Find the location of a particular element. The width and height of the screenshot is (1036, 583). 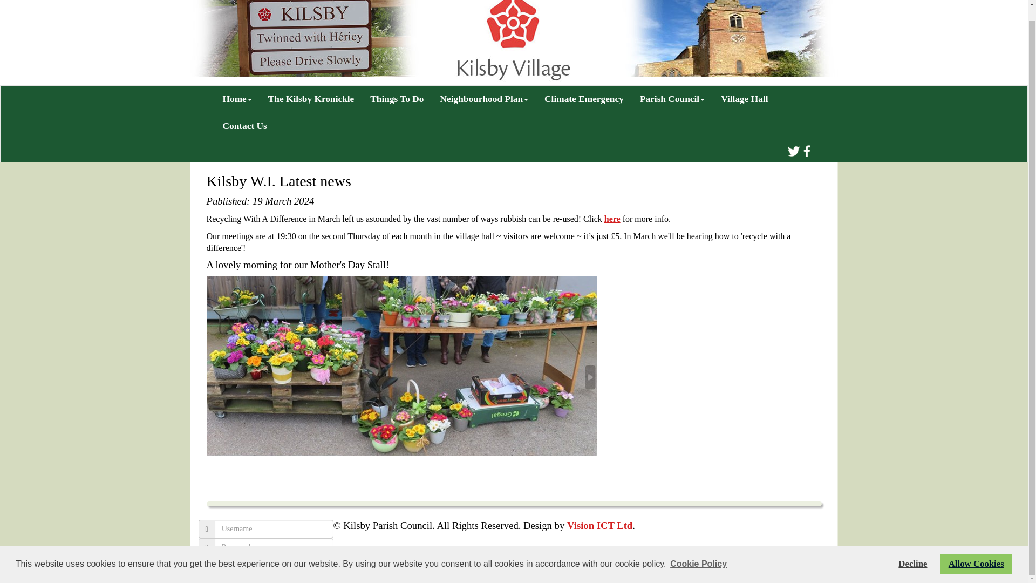

here is located at coordinates (612, 219).